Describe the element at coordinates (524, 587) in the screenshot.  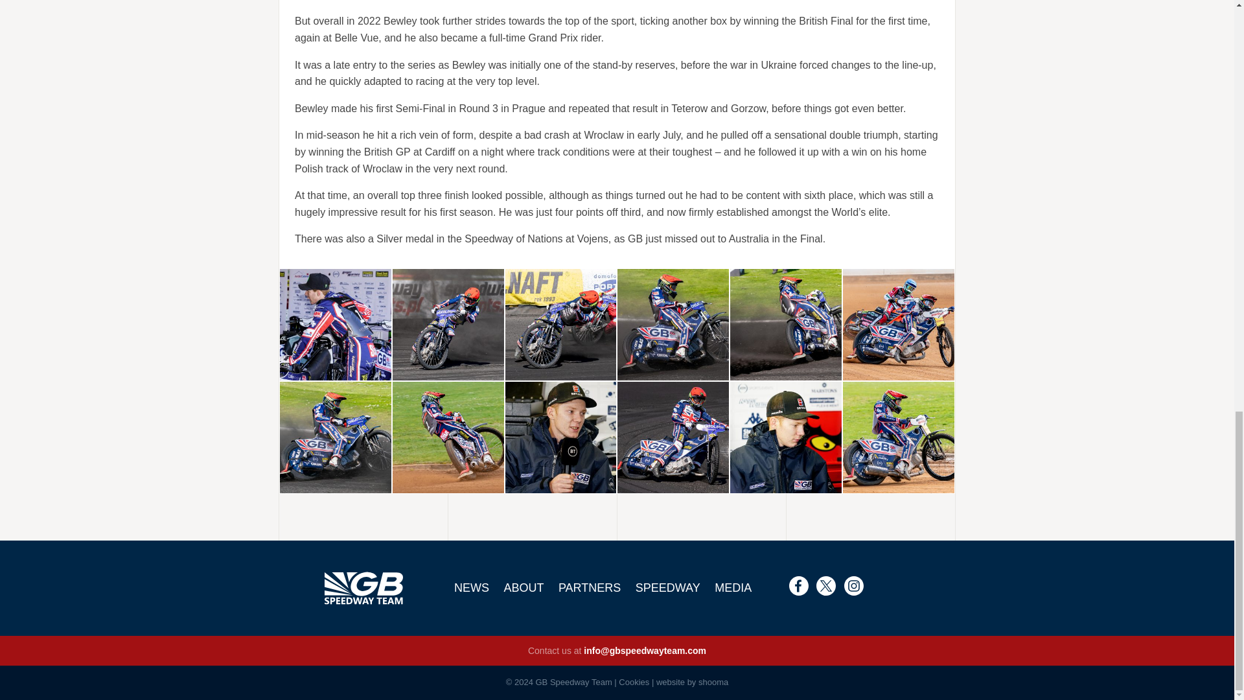
I see `ABOUT` at that location.